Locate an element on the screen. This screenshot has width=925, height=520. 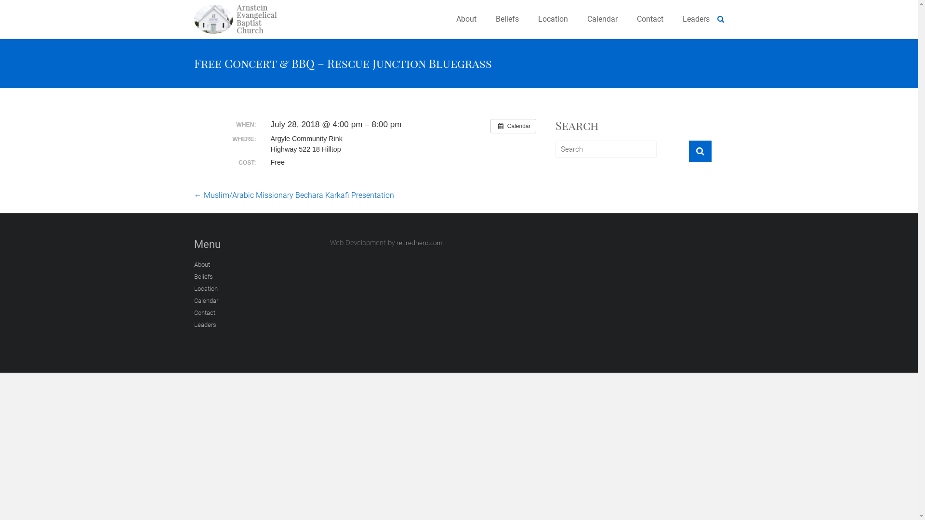
Beliefs is located at coordinates (507, 19).